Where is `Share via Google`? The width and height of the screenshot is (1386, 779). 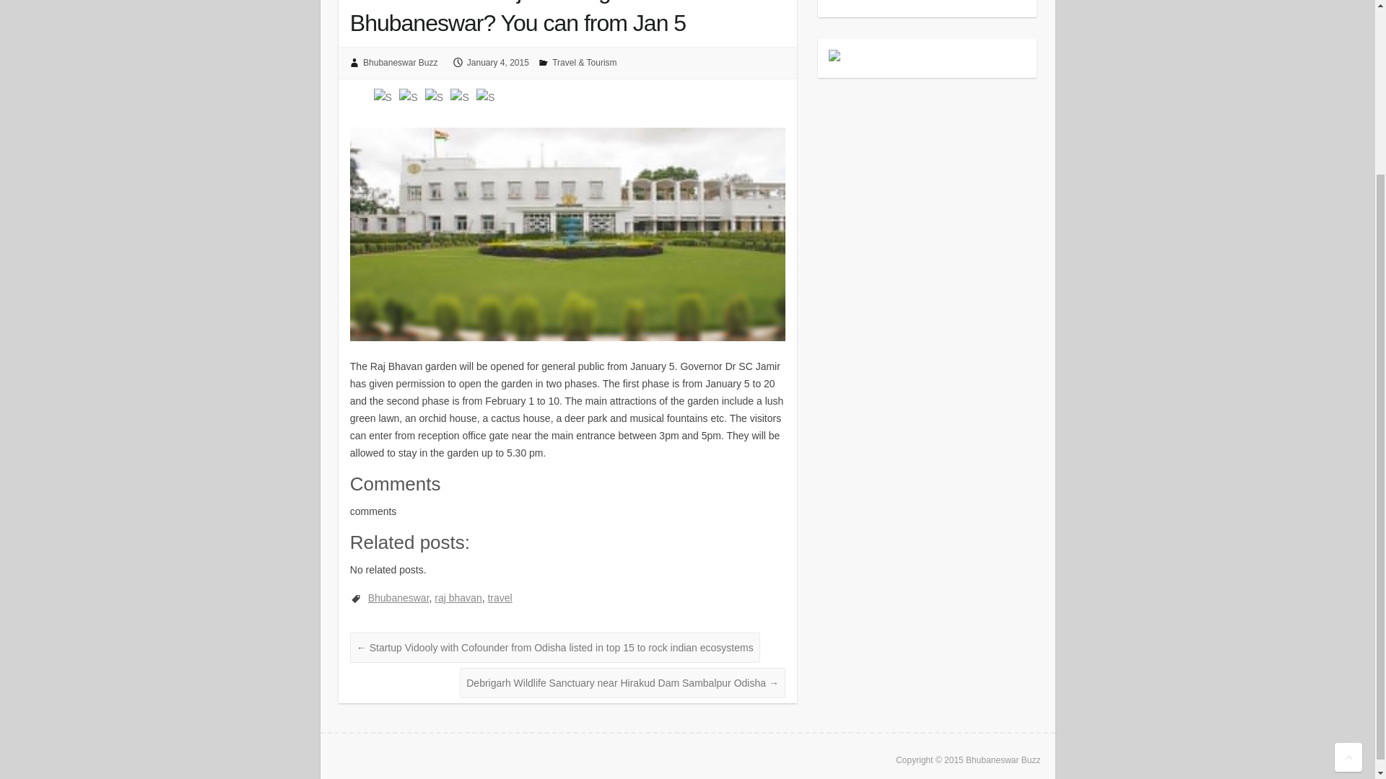 Share via Google is located at coordinates (410, 97).